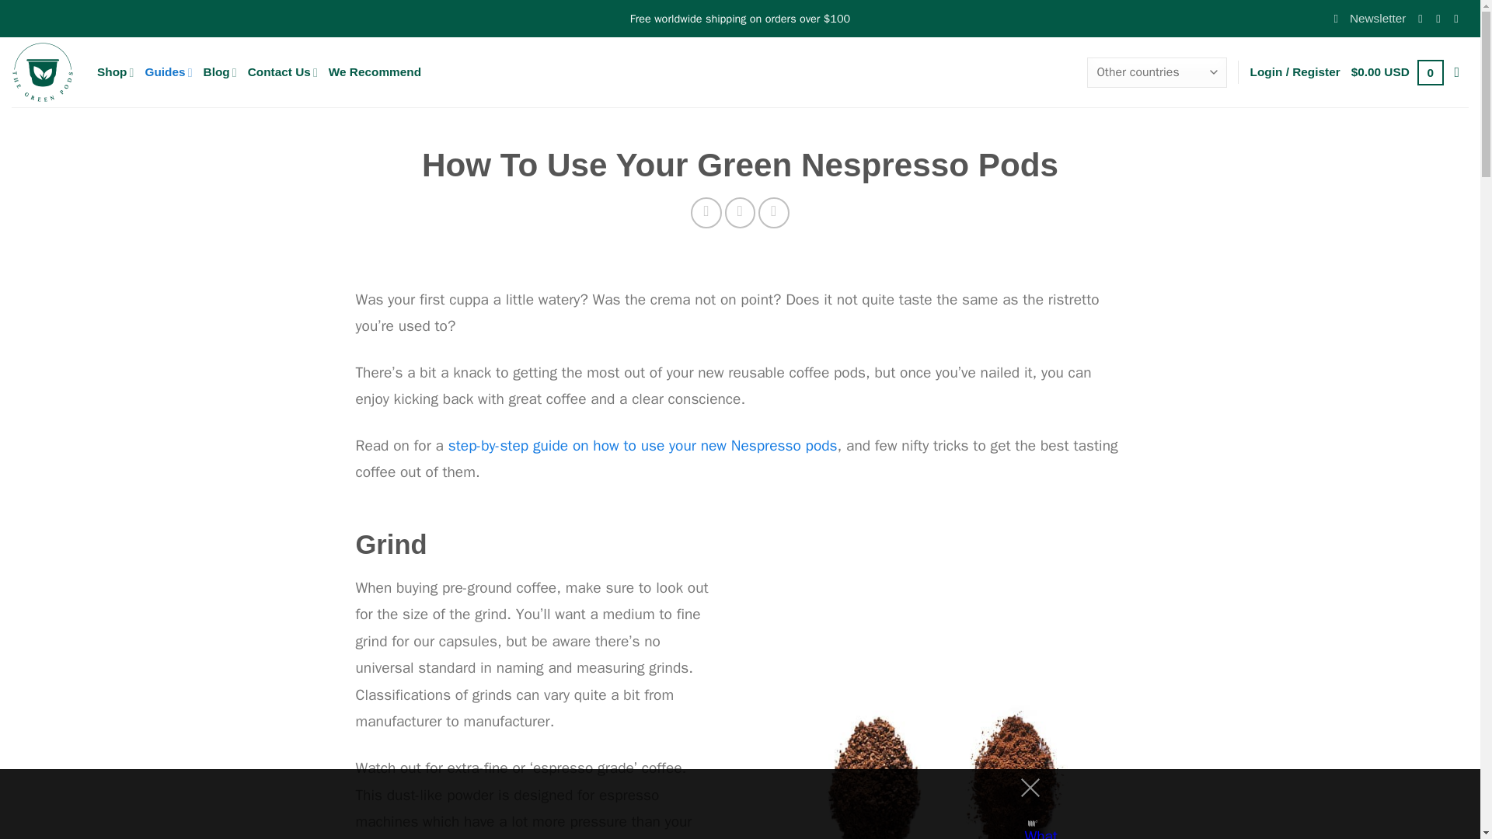 The width and height of the screenshot is (1492, 839). Describe the element at coordinates (168, 73) in the screenshot. I see `Guides` at that location.